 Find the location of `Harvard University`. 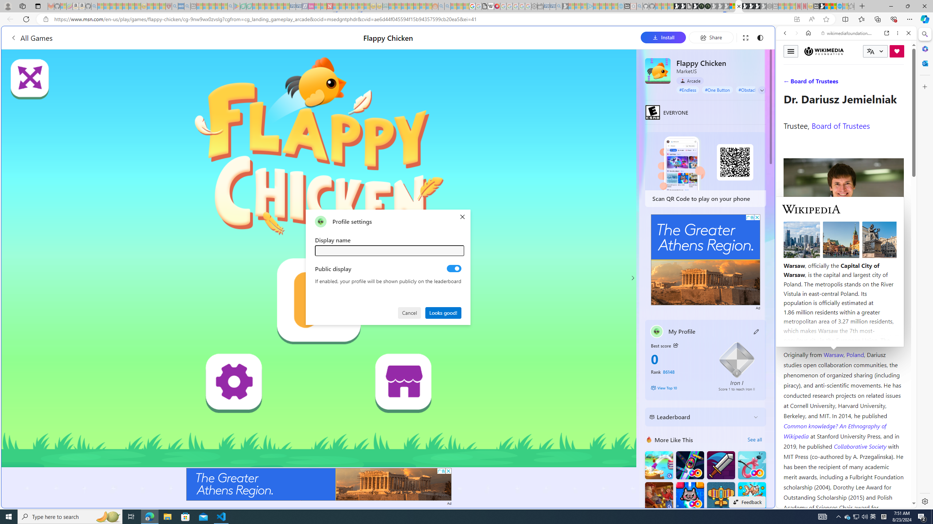

Harvard University is located at coordinates (807, 337).